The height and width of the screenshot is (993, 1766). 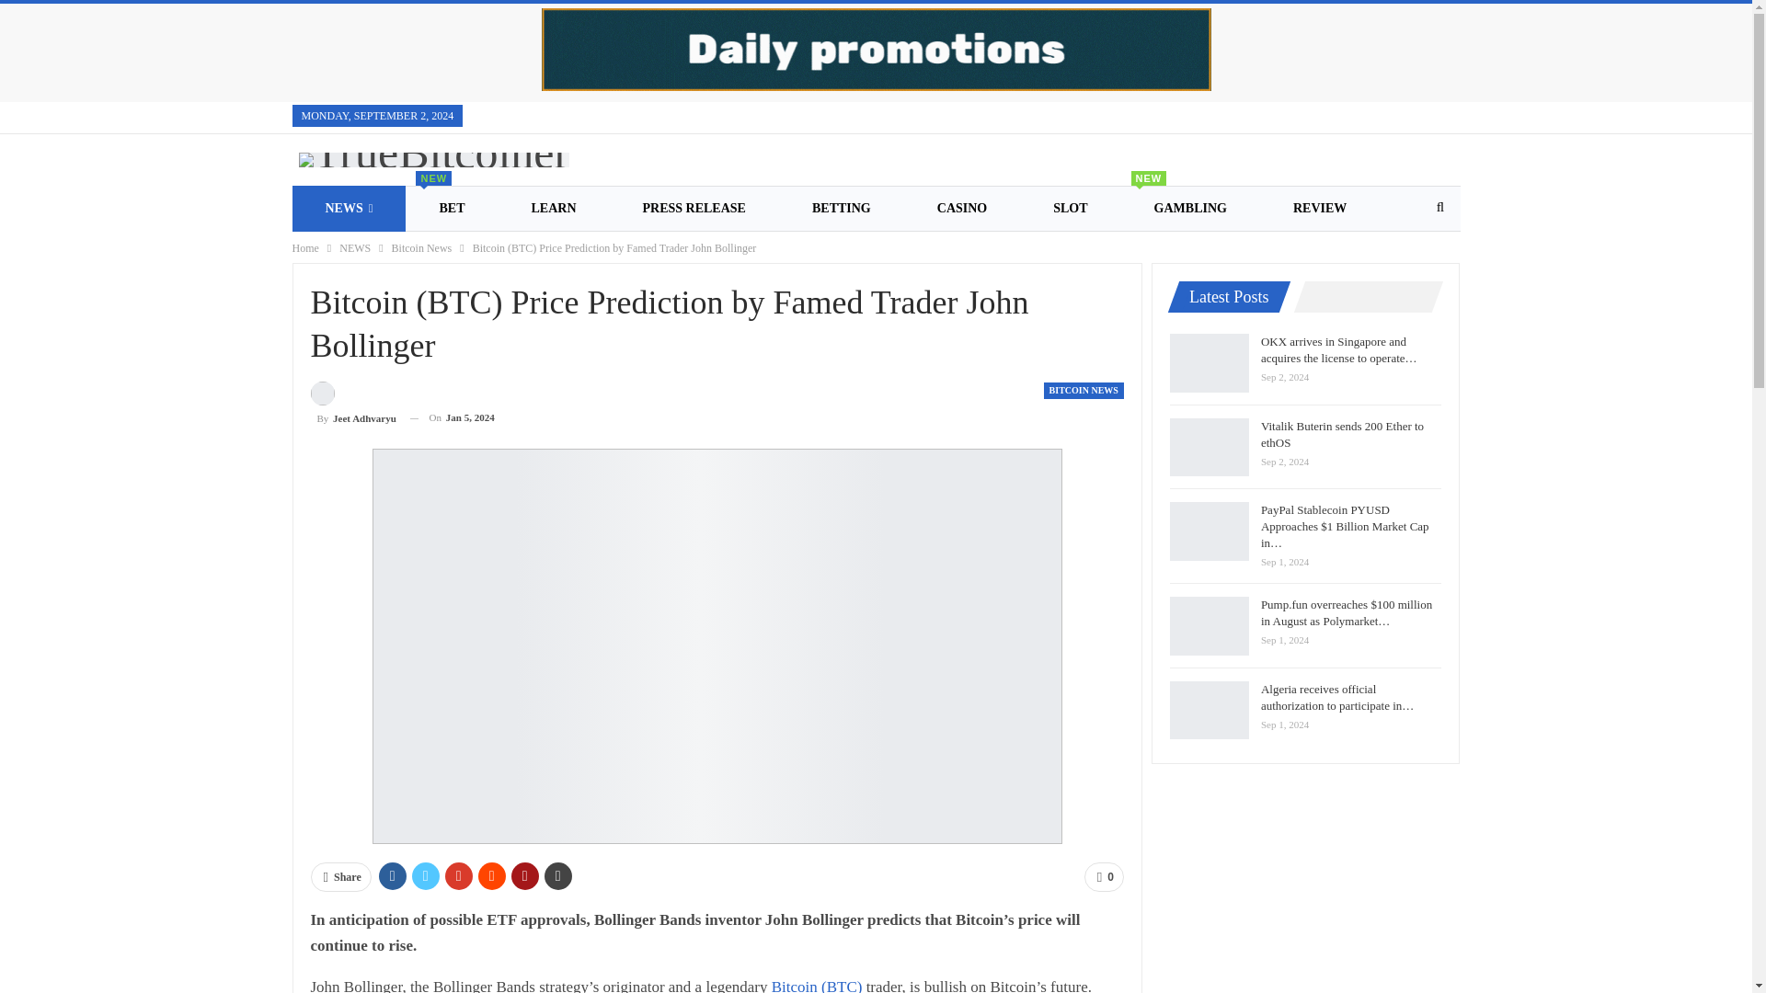 What do you see at coordinates (962, 208) in the screenshot?
I see `CASINO` at bounding box center [962, 208].